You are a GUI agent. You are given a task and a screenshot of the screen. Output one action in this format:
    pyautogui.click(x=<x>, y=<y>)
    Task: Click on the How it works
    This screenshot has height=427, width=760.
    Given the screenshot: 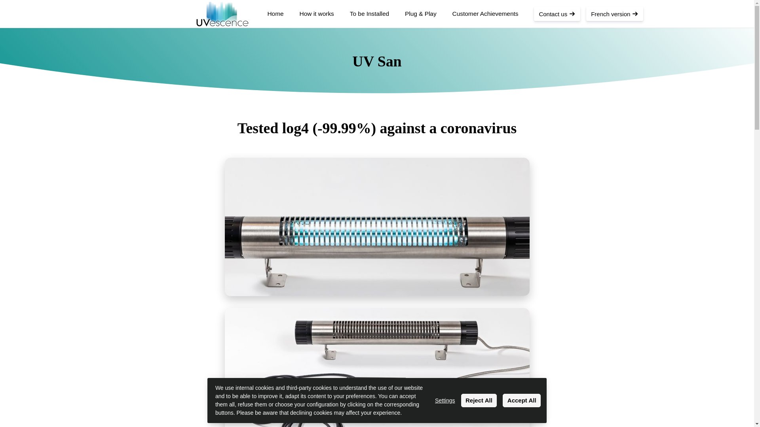 What is the action you would take?
    pyautogui.click(x=317, y=19)
    